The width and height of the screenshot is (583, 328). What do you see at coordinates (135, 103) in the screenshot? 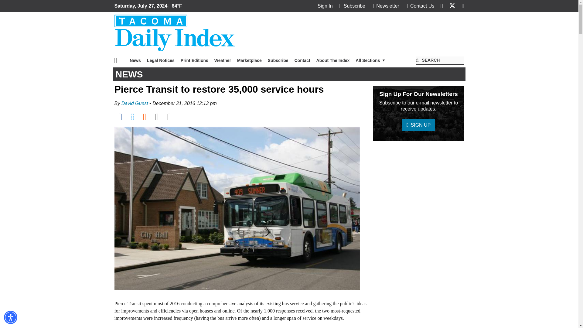
I see `David Guest` at bounding box center [135, 103].